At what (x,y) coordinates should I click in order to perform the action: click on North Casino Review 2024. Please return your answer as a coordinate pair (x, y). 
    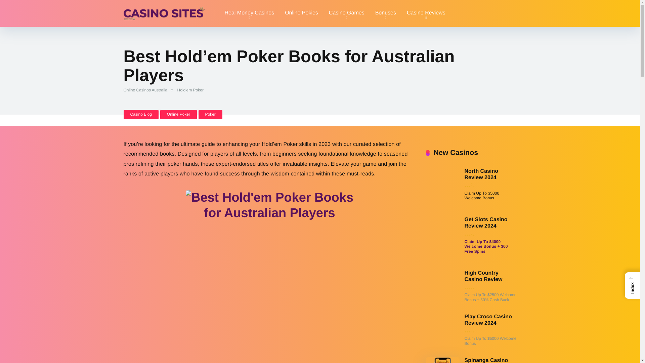
    Looking at the image, I should click on (481, 174).